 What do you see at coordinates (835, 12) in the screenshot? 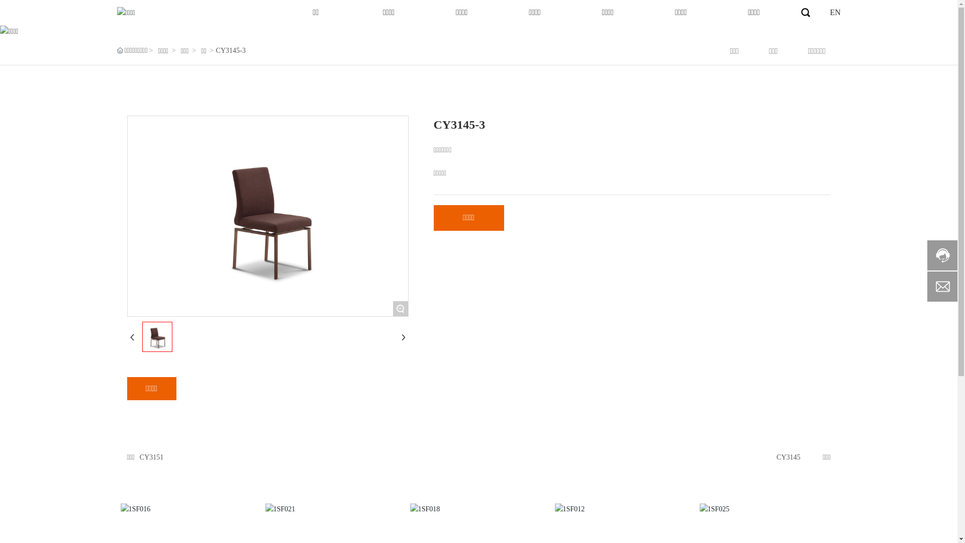
I see `EN` at bounding box center [835, 12].